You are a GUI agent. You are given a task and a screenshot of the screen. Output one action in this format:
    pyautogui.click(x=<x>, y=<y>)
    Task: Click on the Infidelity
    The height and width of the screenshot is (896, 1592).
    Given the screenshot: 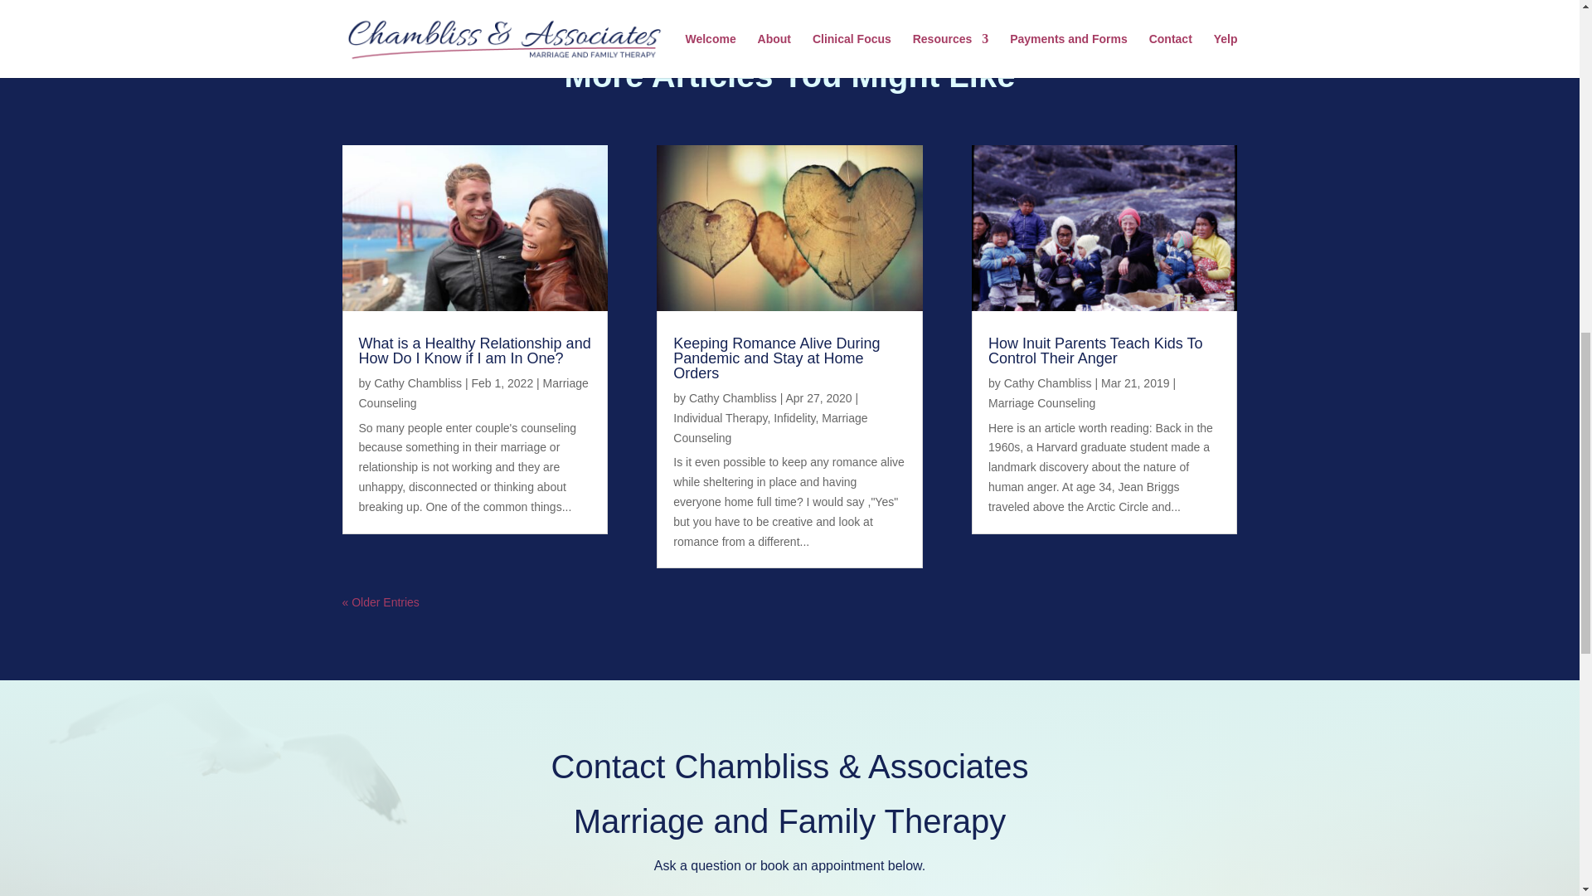 What is the action you would take?
    pyautogui.click(x=794, y=417)
    